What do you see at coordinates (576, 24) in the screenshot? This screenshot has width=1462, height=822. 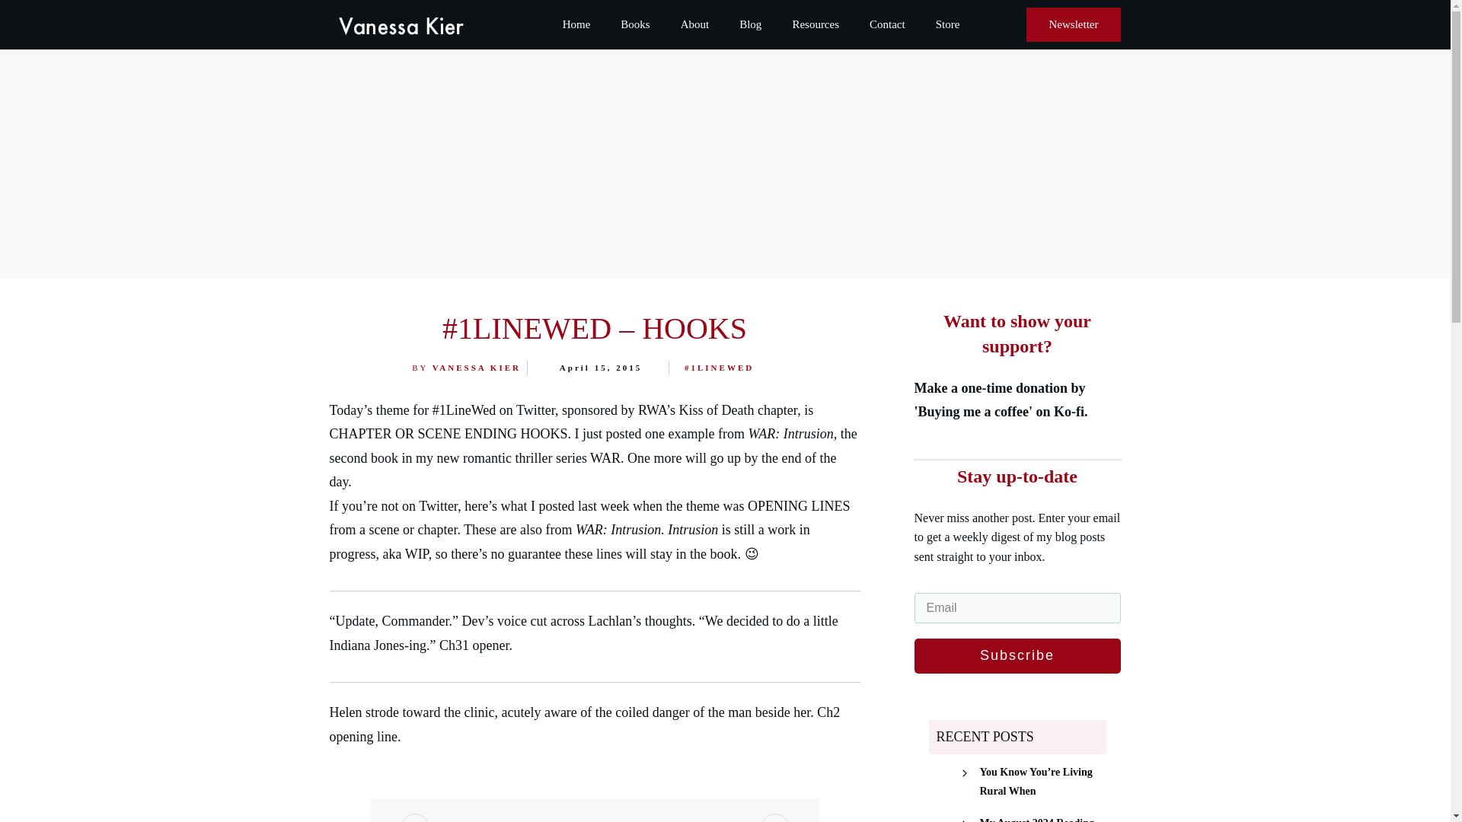 I see `Home` at bounding box center [576, 24].